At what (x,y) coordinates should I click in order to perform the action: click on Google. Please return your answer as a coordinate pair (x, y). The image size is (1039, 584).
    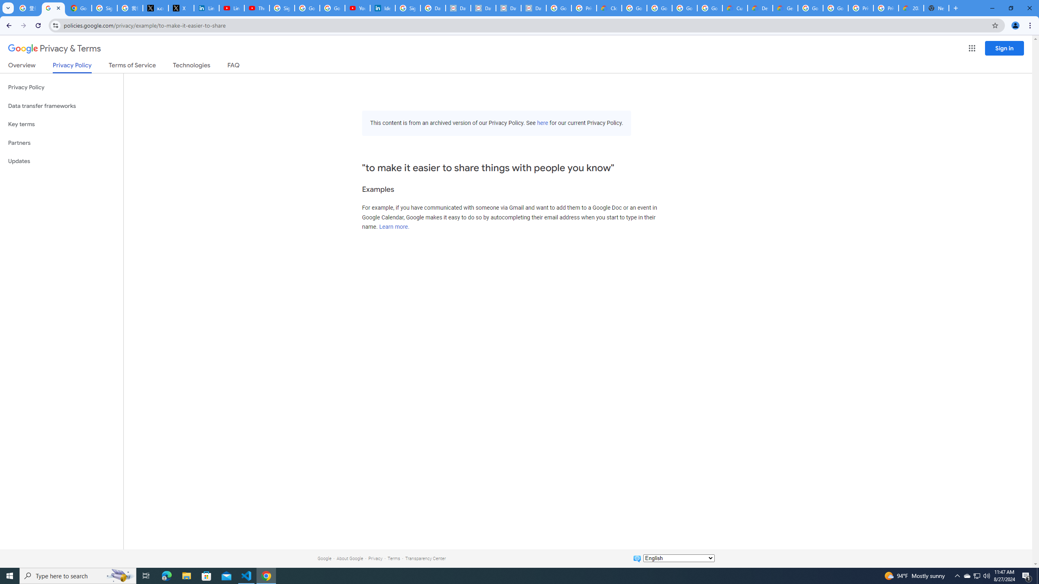
    Looking at the image, I should click on (324, 558).